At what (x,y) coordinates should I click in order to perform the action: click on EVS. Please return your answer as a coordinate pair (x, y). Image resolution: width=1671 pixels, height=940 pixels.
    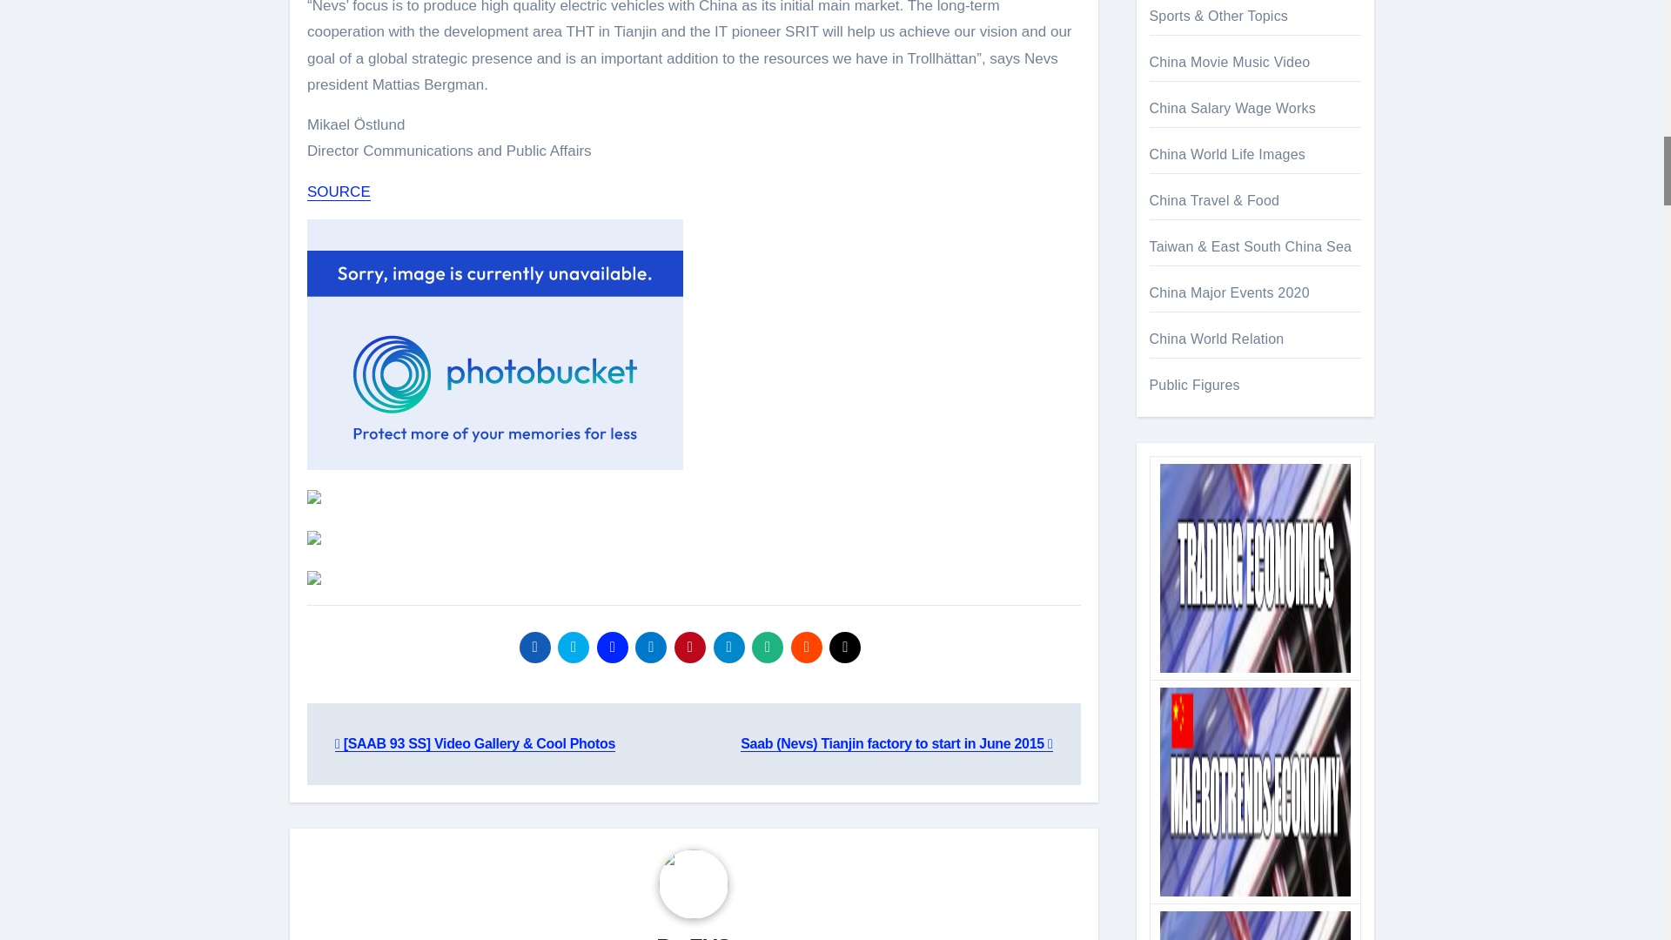
    Looking at the image, I should click on (710, 937).